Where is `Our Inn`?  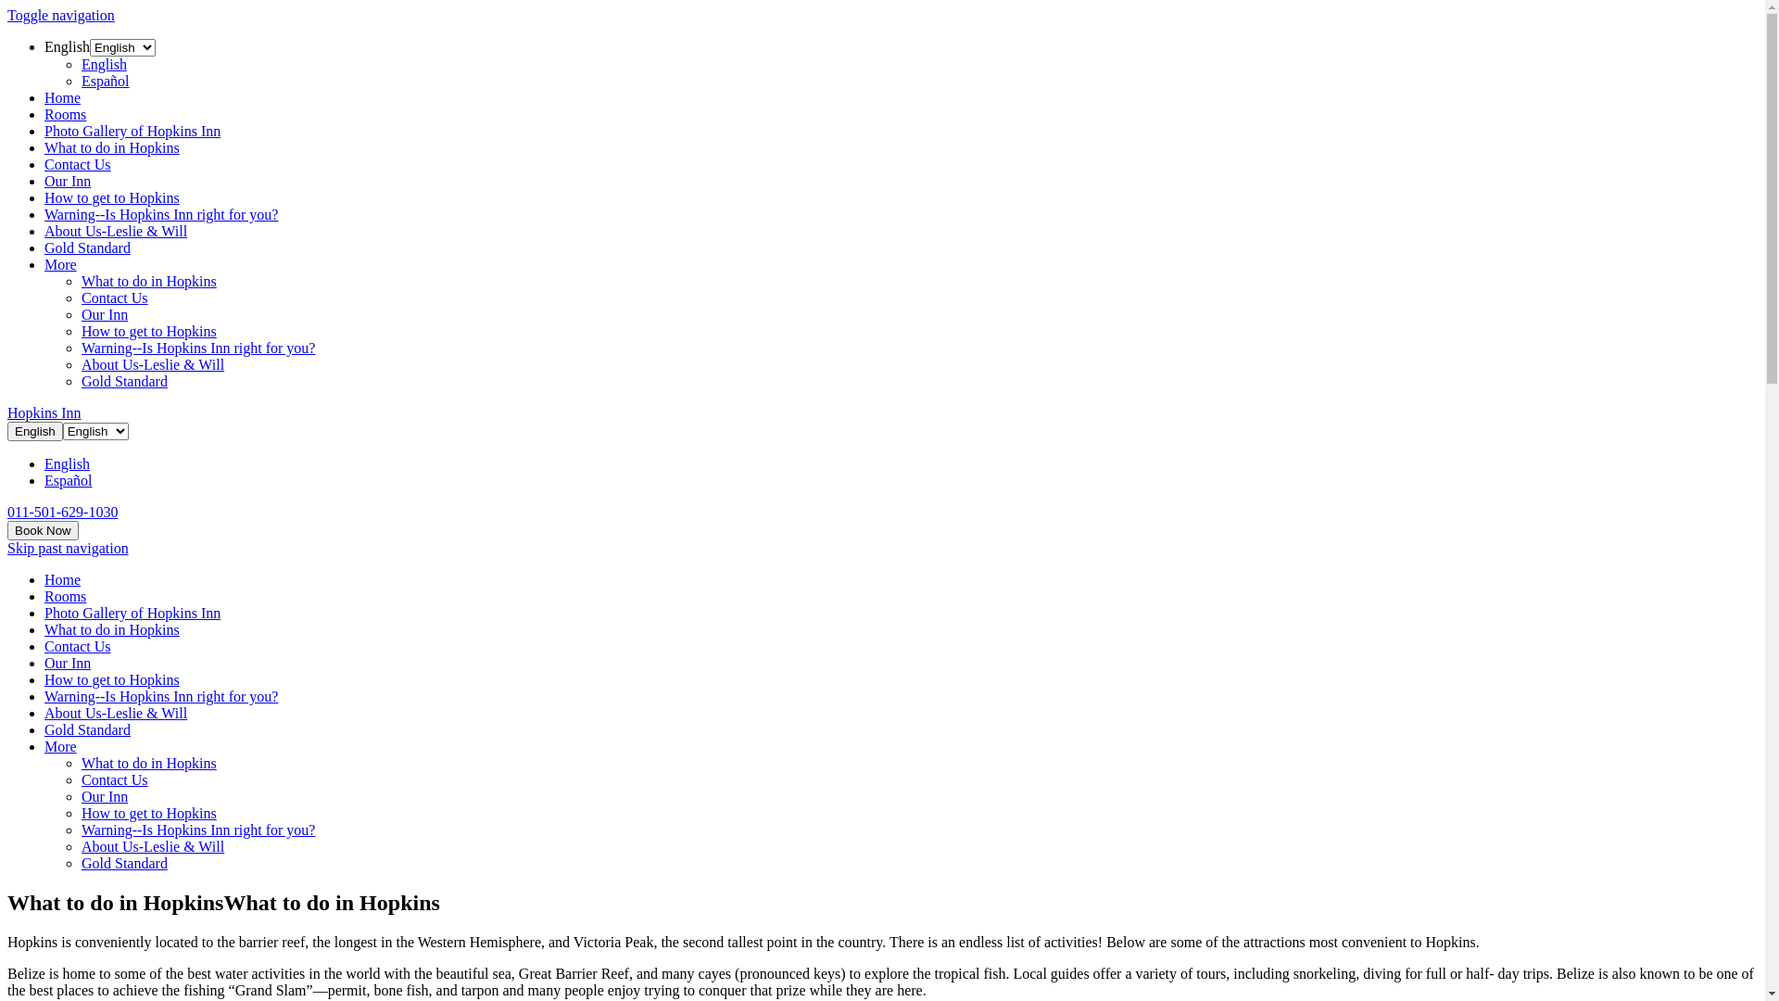 Our Inn is located at coordinates (68, 181).